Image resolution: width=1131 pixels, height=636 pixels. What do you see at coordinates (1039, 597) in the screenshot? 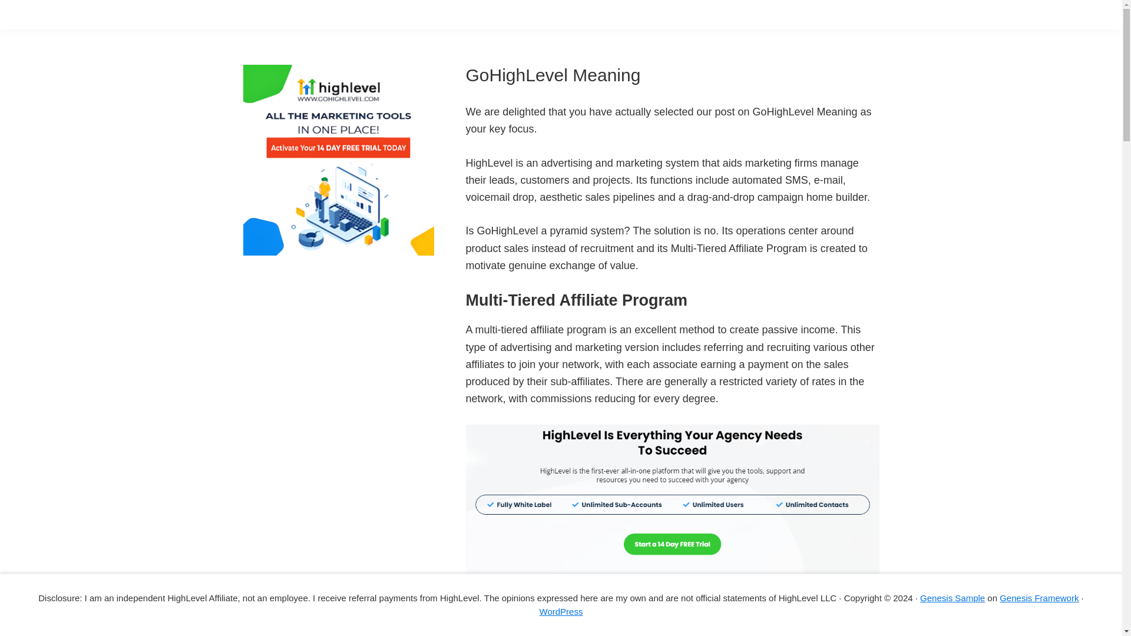
I see `Genesis Framework` at bounding box center [1039, 597].